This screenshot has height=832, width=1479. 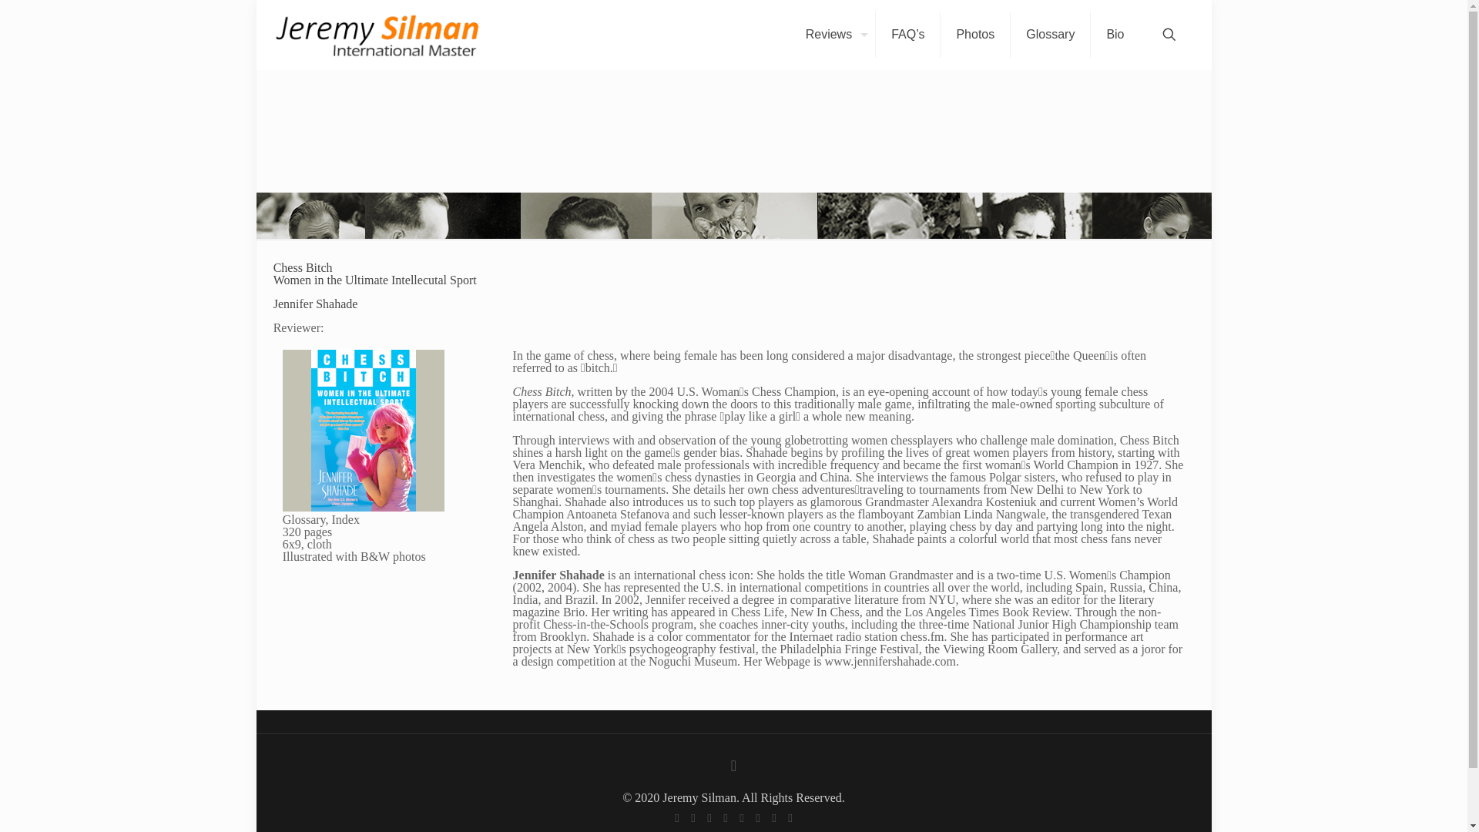 I want to click on YouTube, so click(x=724, y=818).